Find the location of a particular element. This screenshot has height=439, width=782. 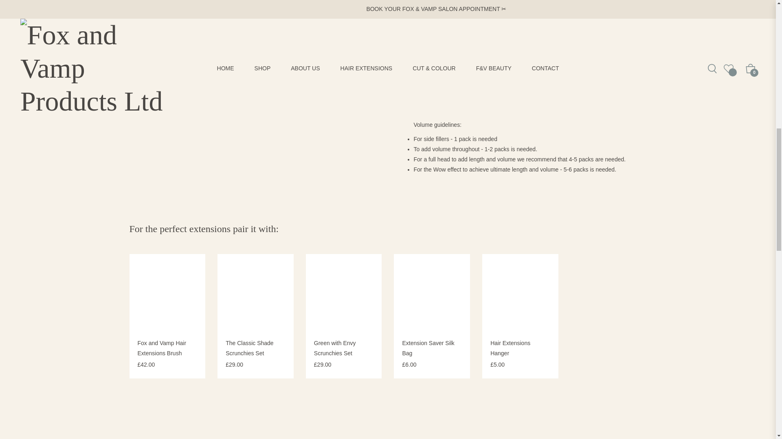

Hair Extensions Hanger is located at coordinates (510, 348).